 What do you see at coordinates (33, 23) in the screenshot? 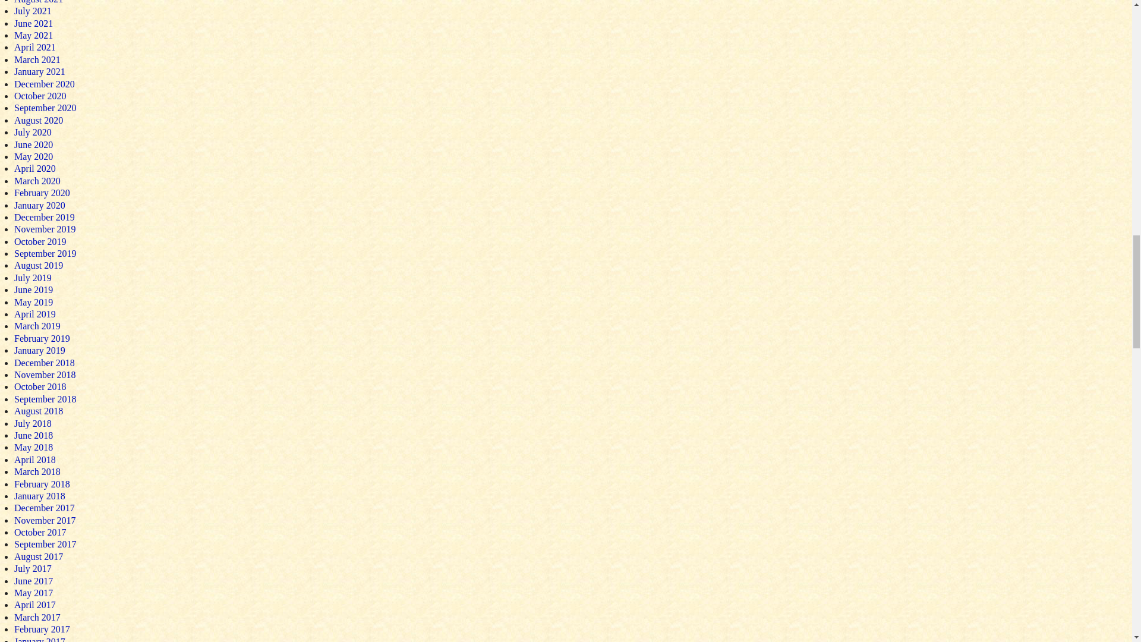
I see `June 2021` at bounding box center [33, 23].